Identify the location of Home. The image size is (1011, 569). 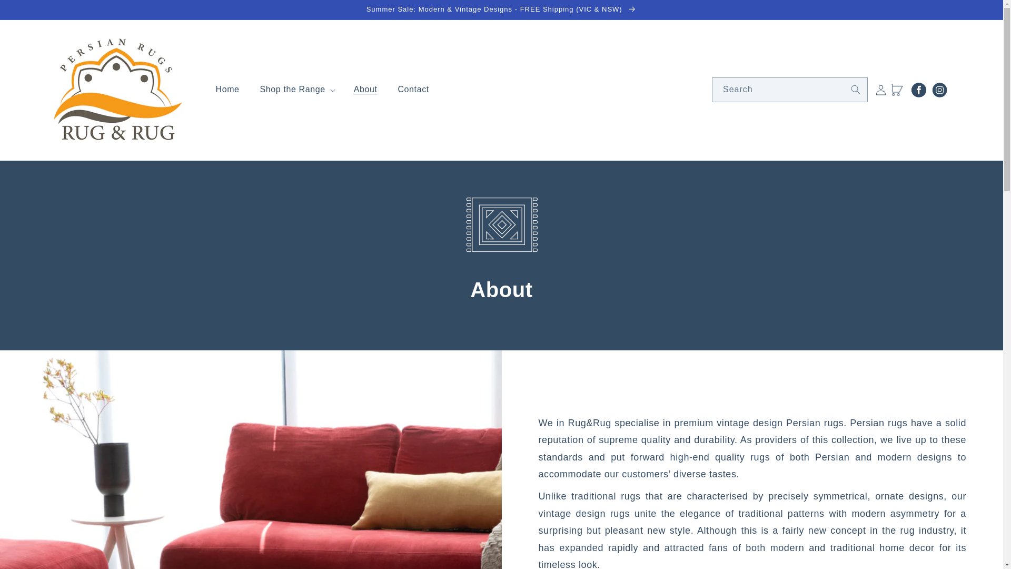
(227, 90).